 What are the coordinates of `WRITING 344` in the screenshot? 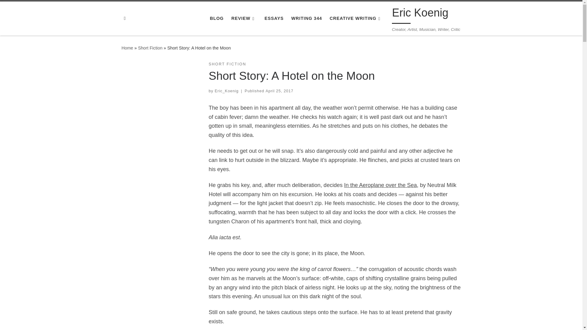 It's located at (306, 18).